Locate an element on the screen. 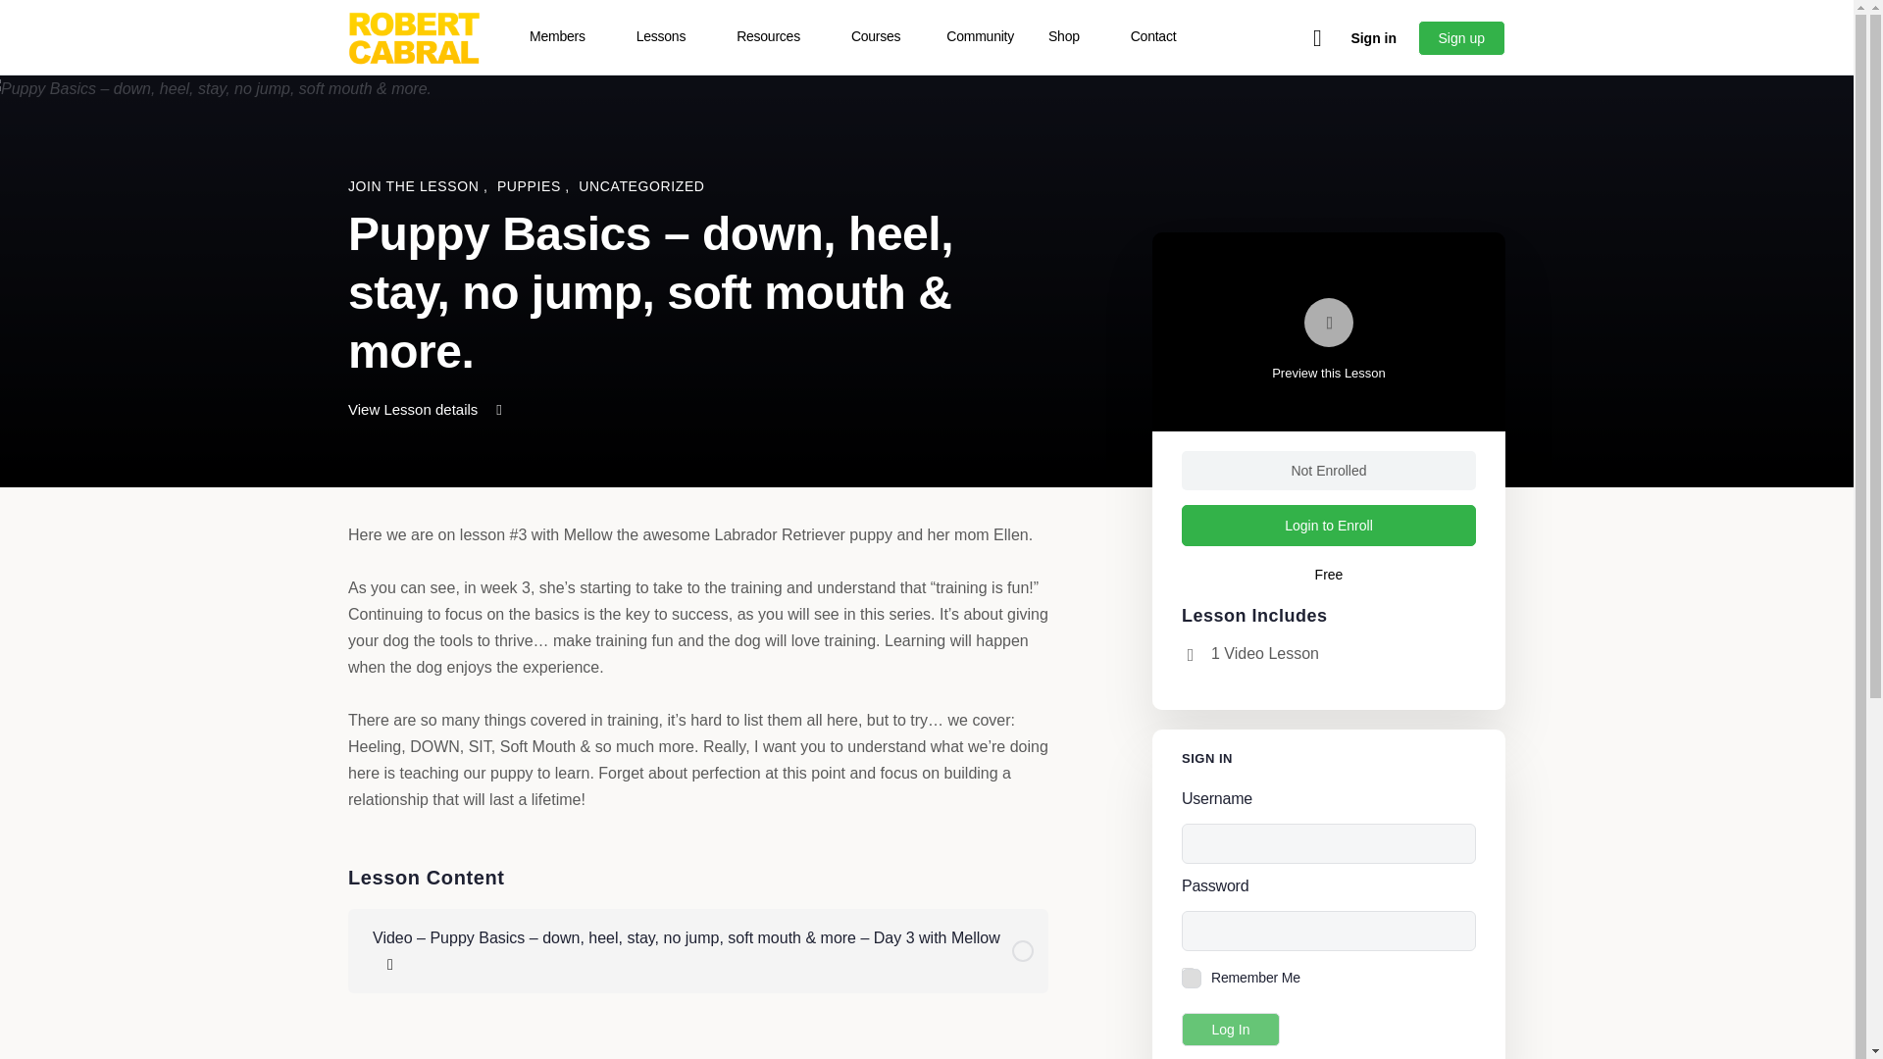  Join The Lesson is located at coordinates (416, 186).